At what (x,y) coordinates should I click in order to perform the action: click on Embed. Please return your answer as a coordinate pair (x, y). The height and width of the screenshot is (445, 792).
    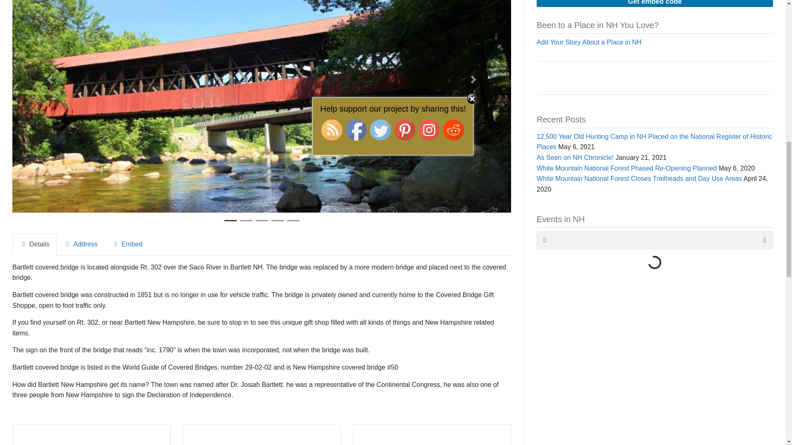
    Looking at the image, I should click on (127, 244).